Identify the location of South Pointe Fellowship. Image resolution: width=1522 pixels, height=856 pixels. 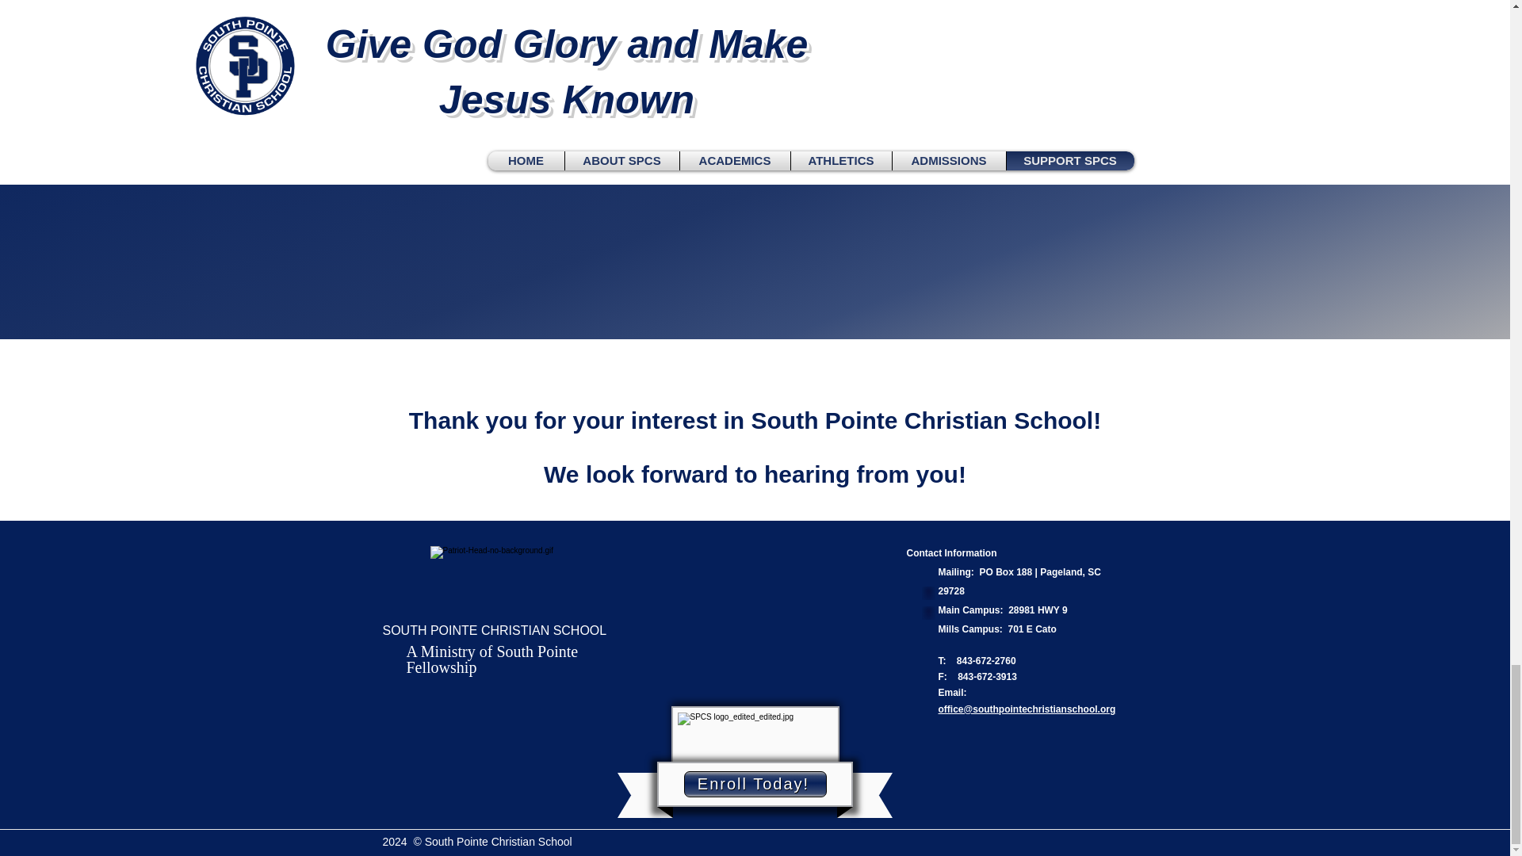
(491, 659).